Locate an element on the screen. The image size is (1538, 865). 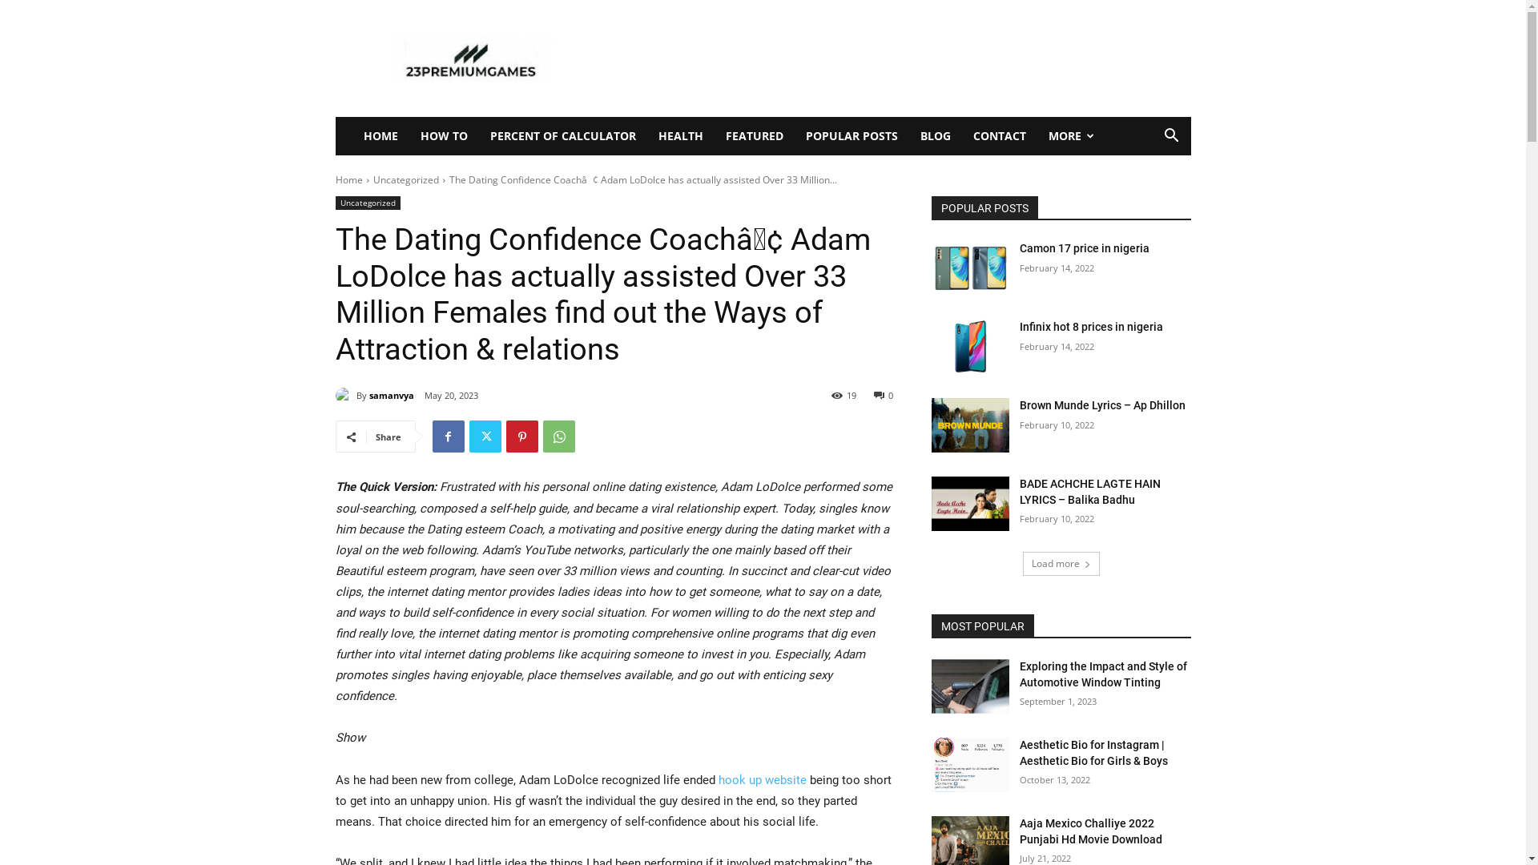
Aaja Mexico Challiye 2022 Punjabi Hd Movie Download is located at coordinates (1091, 831).